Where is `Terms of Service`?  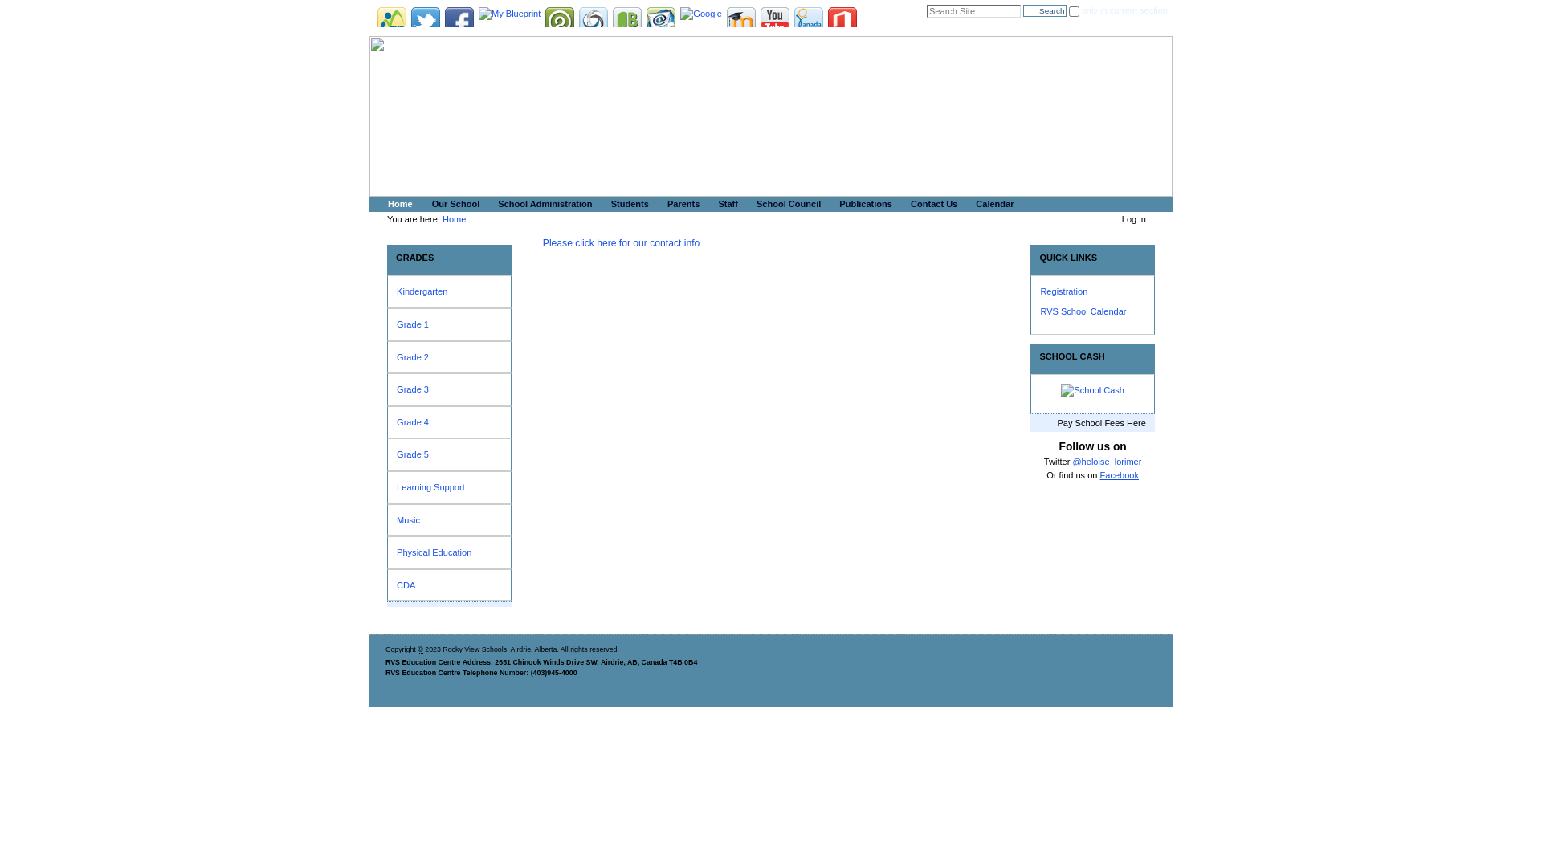
Terms of Service is located at coordinates (1044, 718).